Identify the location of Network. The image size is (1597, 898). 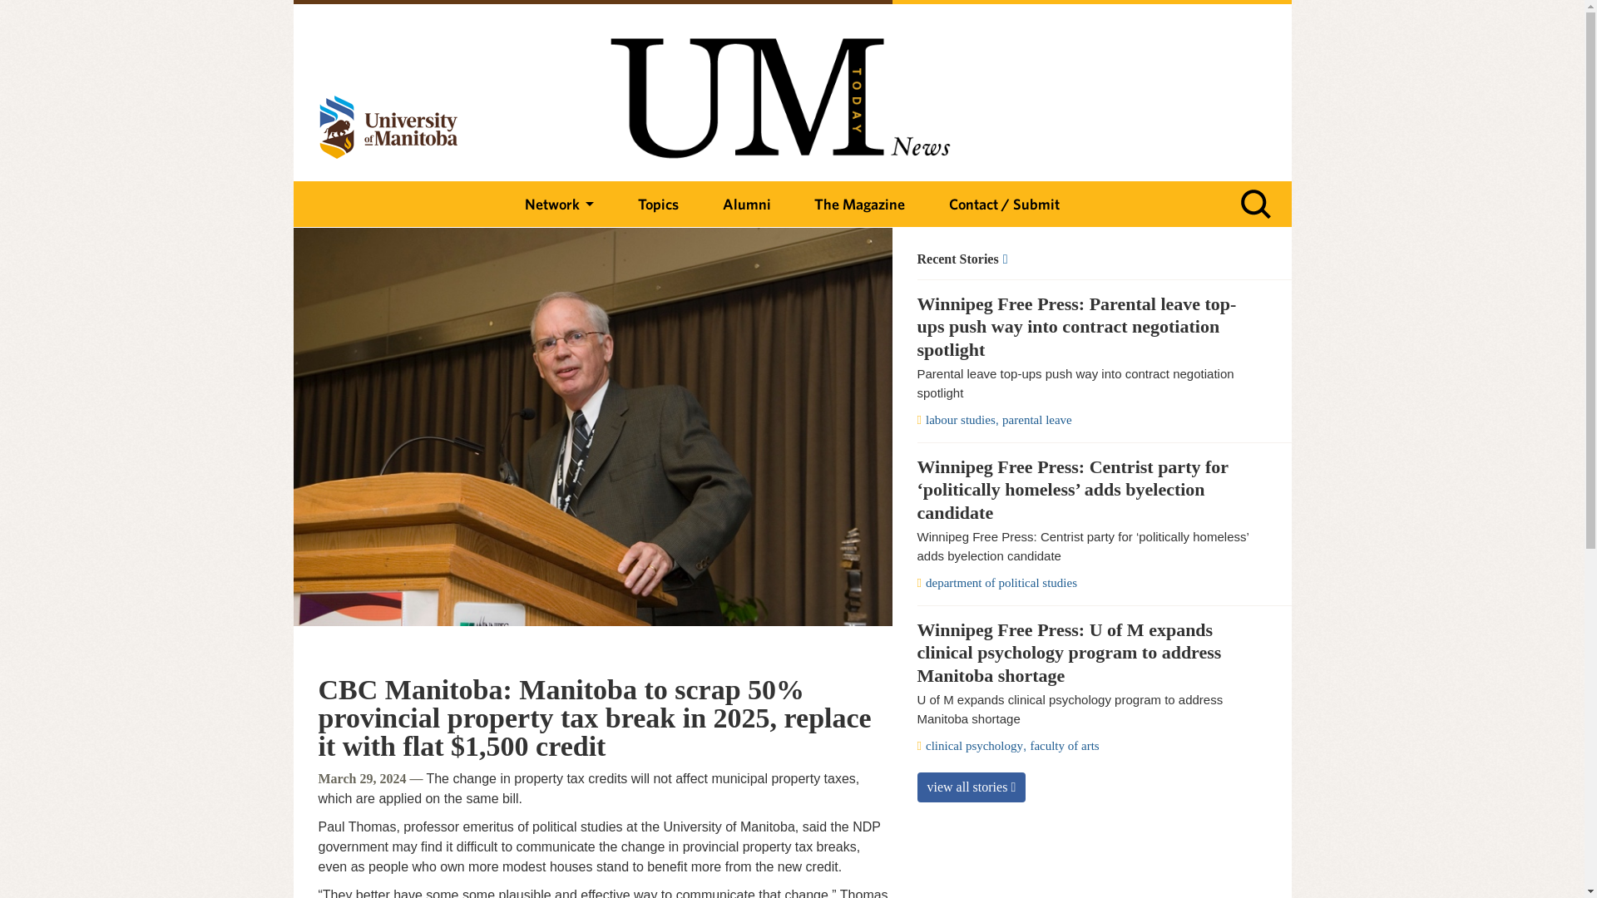
(559, 205).